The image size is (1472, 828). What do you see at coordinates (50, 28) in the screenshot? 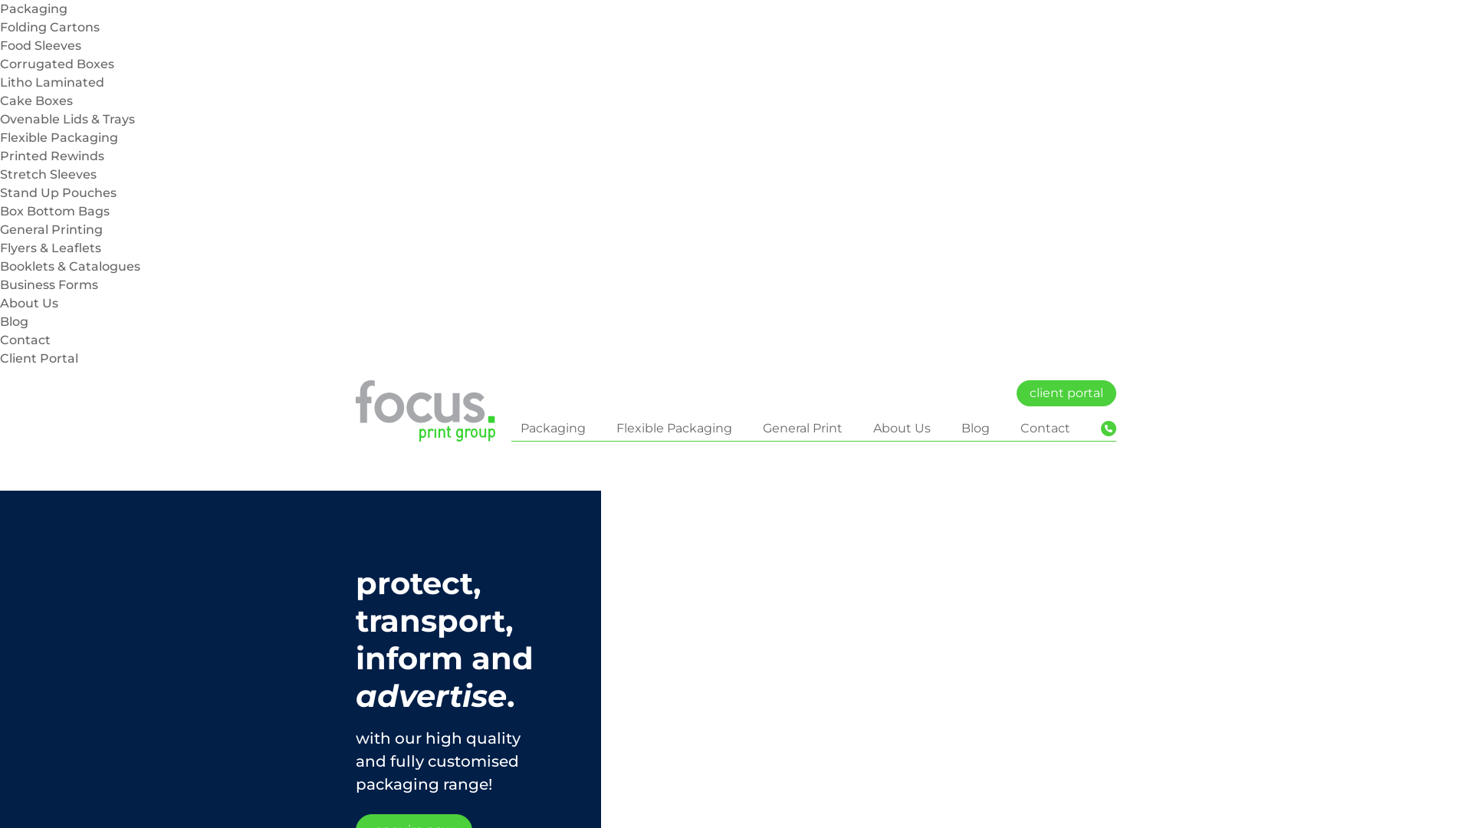
I see `Folding Cartons` at bounding box center [50, 28].